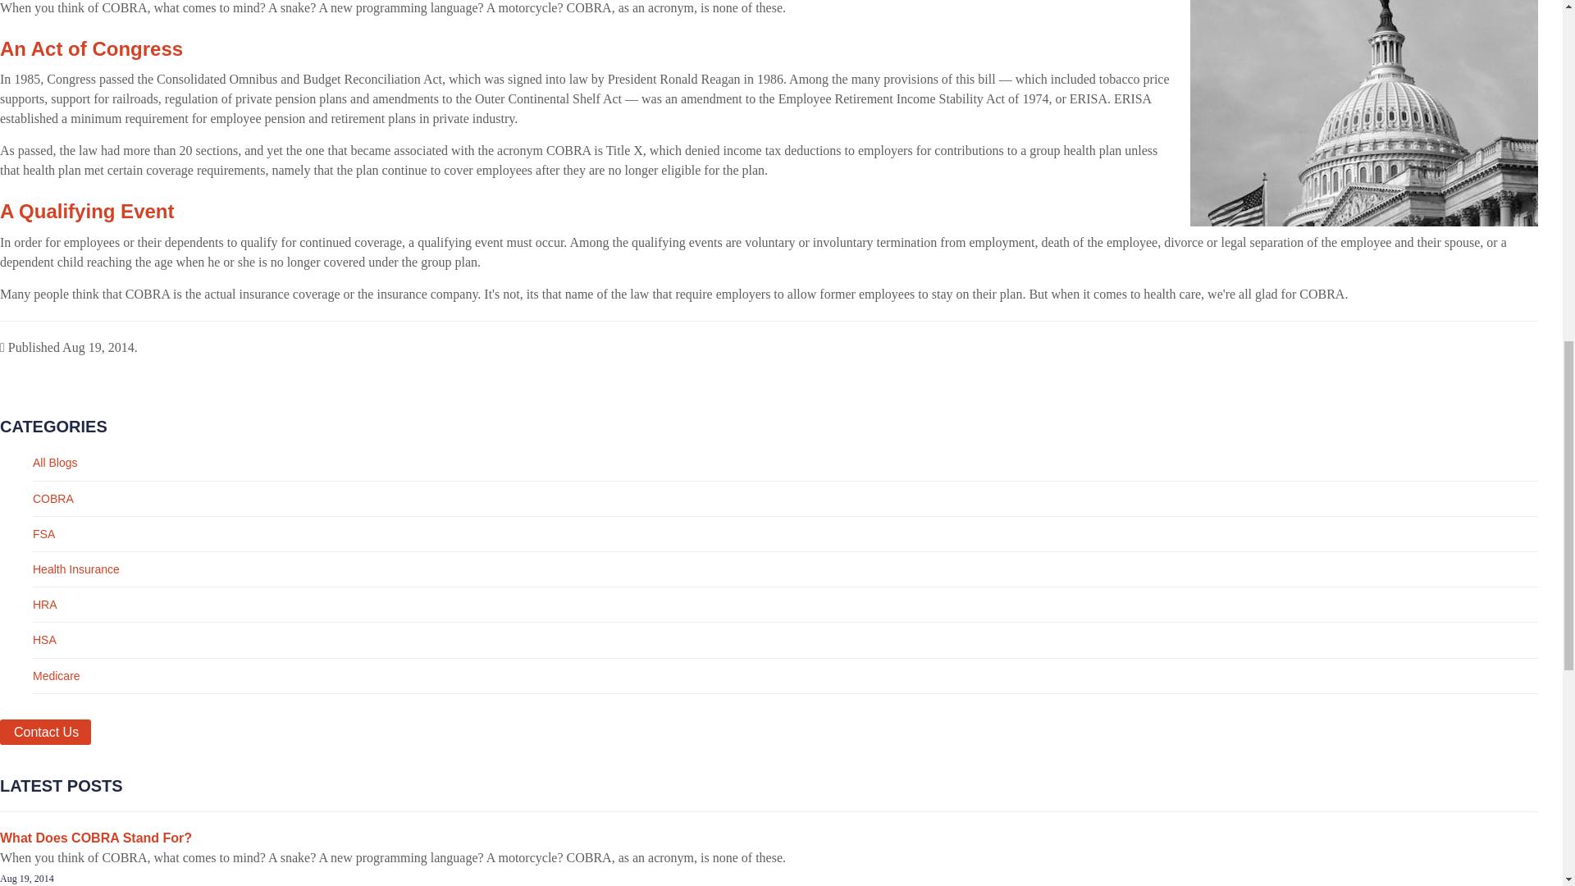 The height and width of the screenshot is (886, 1575). Describe the element at coordinates (55, 463) in the screenshot. I see `All Blogs` at that location.